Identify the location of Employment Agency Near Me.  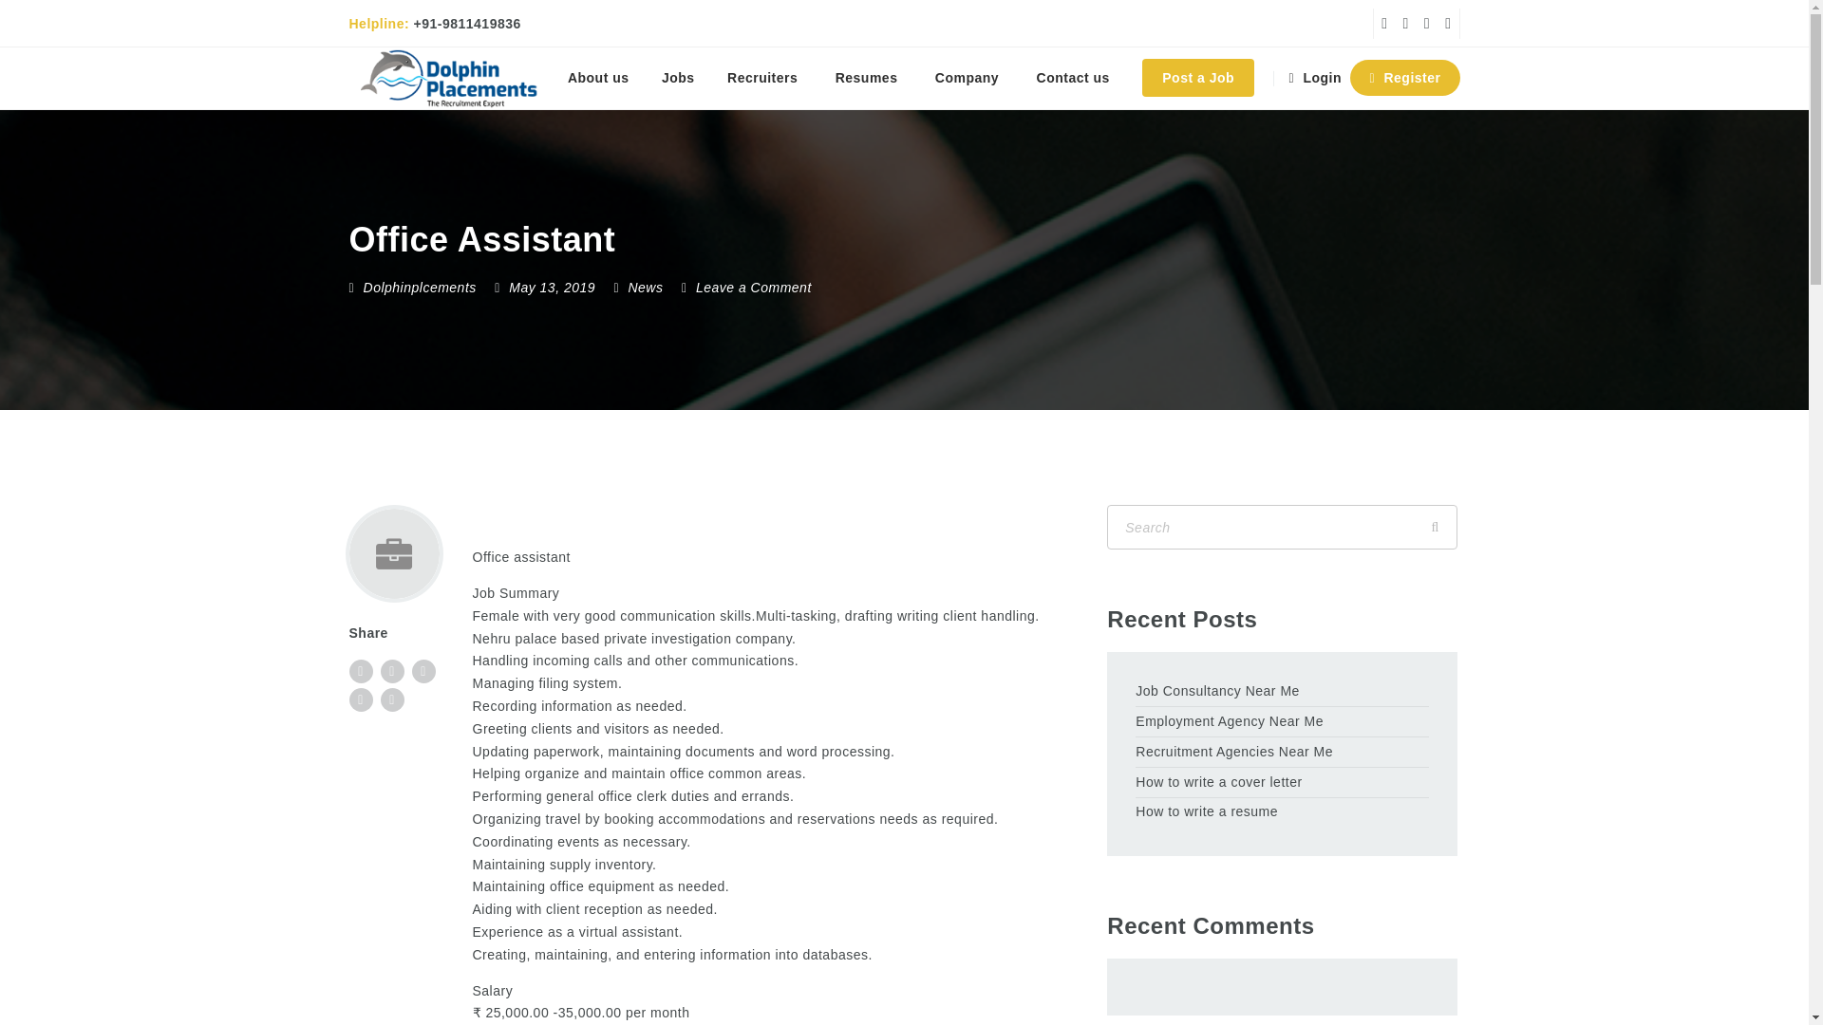
(1282, 722).